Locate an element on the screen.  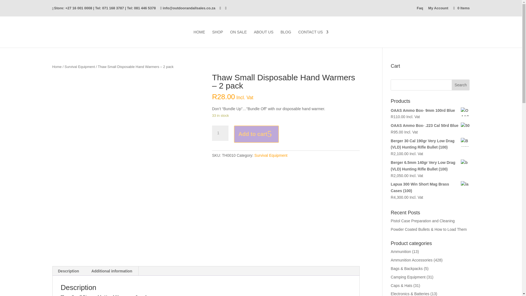
0 Items is located at coordinates (461, 8).